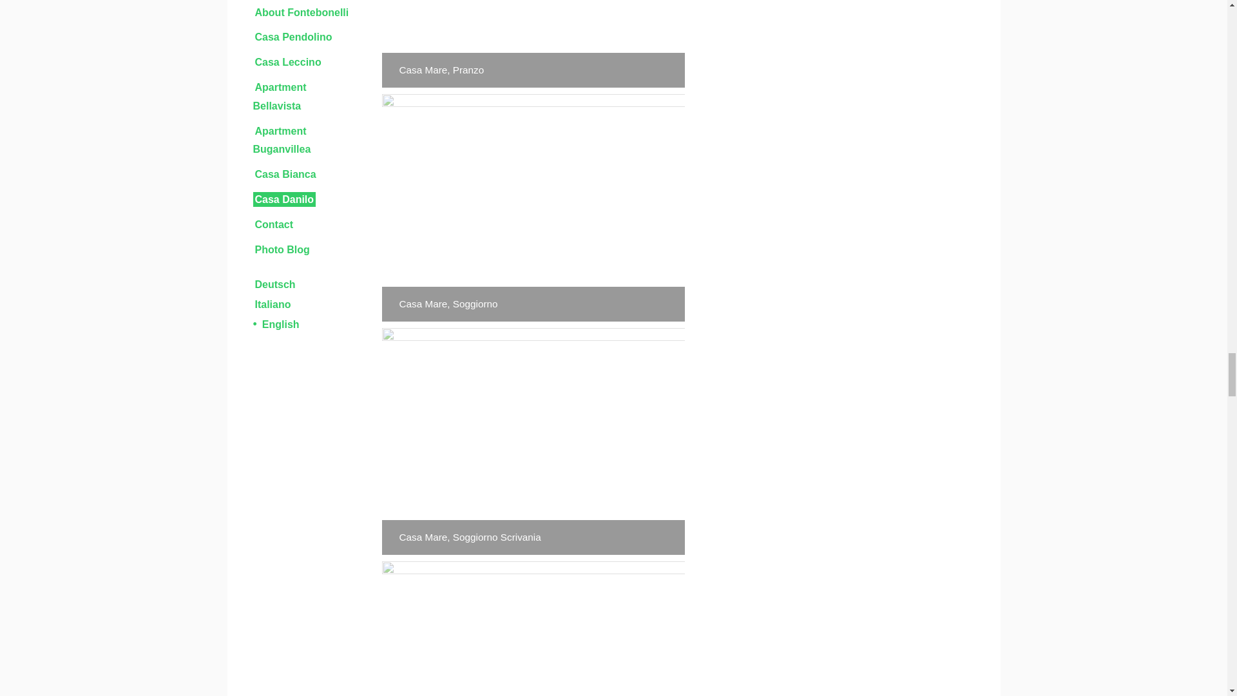 This screenshot has height=696, width=1237. Describe the element at coordinates (532, 628) in the screenshot. I see `Casa Mare, Soggiorno Scrivania` at that location.